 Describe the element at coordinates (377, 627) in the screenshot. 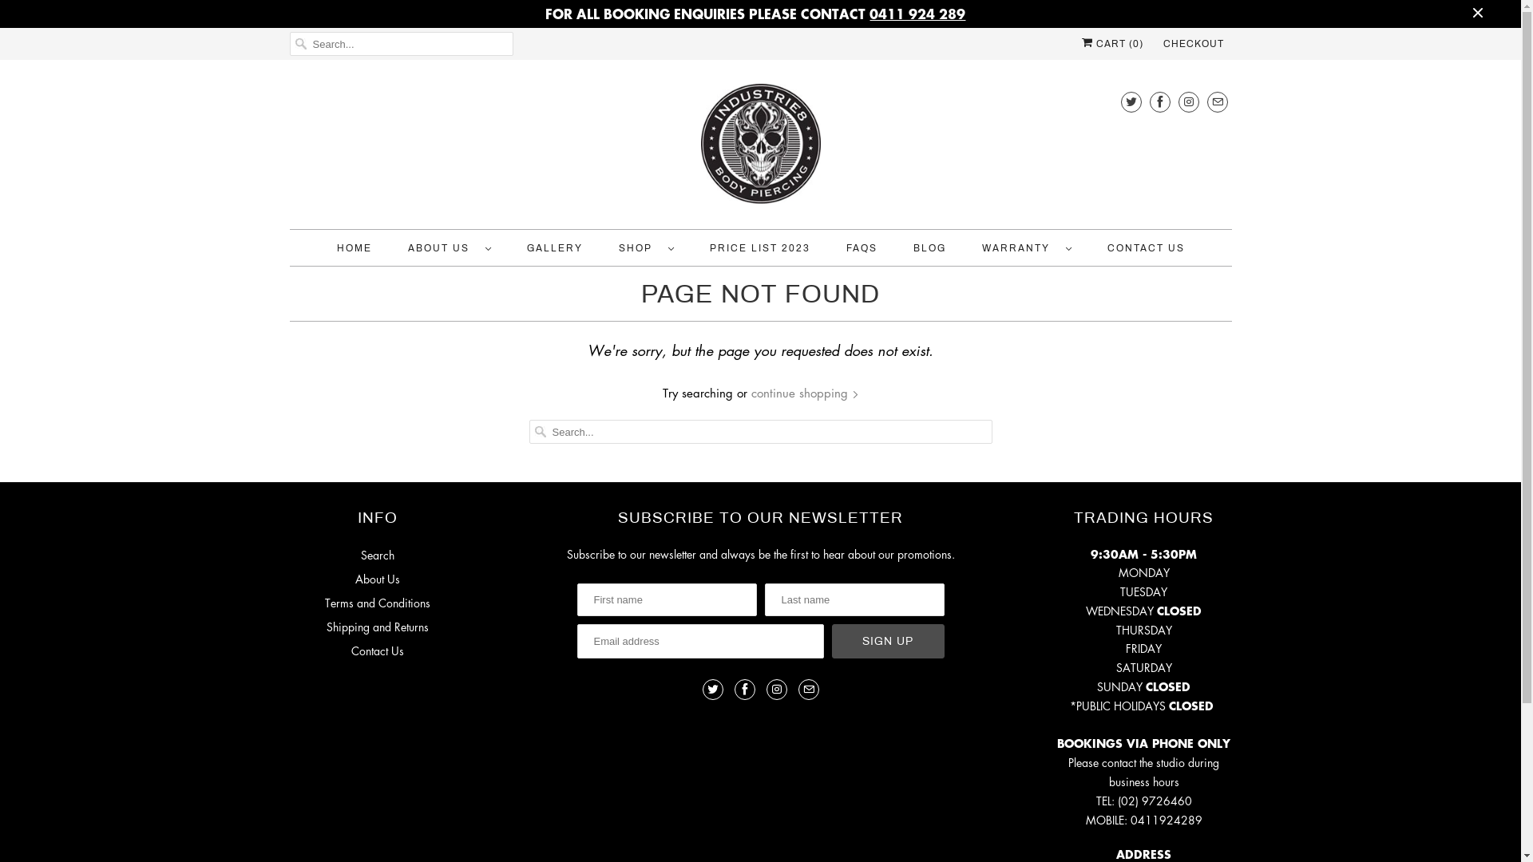

I see `Shipping and Returns` at that location.